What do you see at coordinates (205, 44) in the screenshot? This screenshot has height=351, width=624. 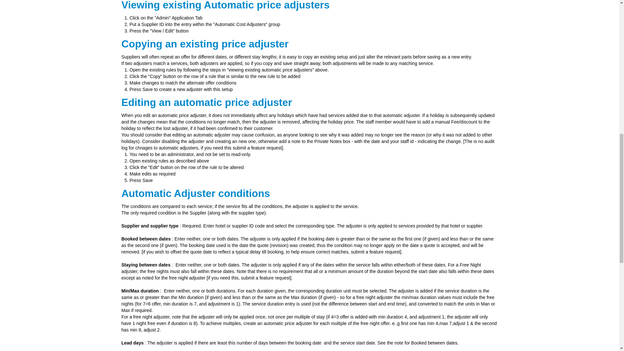 I see `Copying an existing price adjuster` at bounding box center [205, 44].